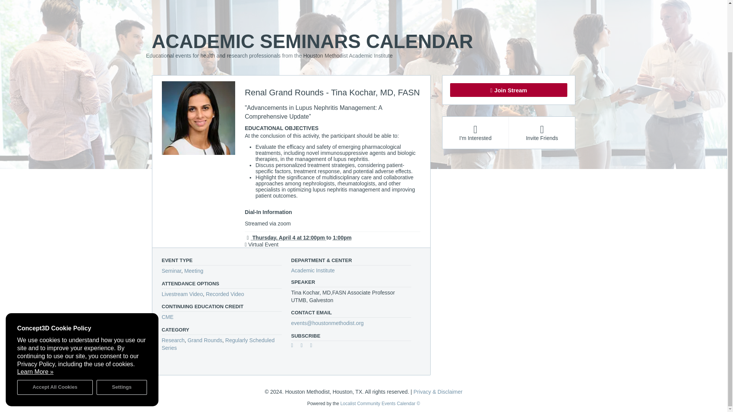  I want to click on Settings, so click(122, 333).